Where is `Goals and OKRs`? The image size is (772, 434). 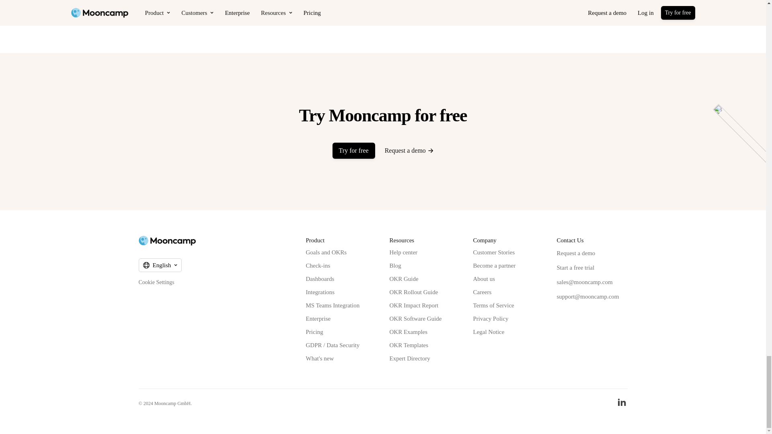
Goals and OKRs is located at coordinates (326, 252).